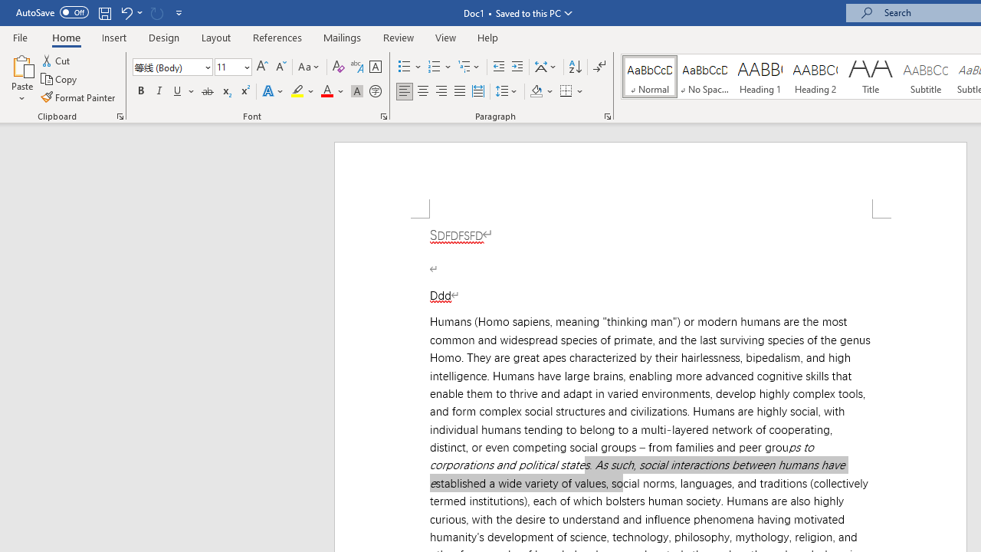  Describe the element at coordinates (441, 92) in the screenshot. I see `Align Right` at that location.